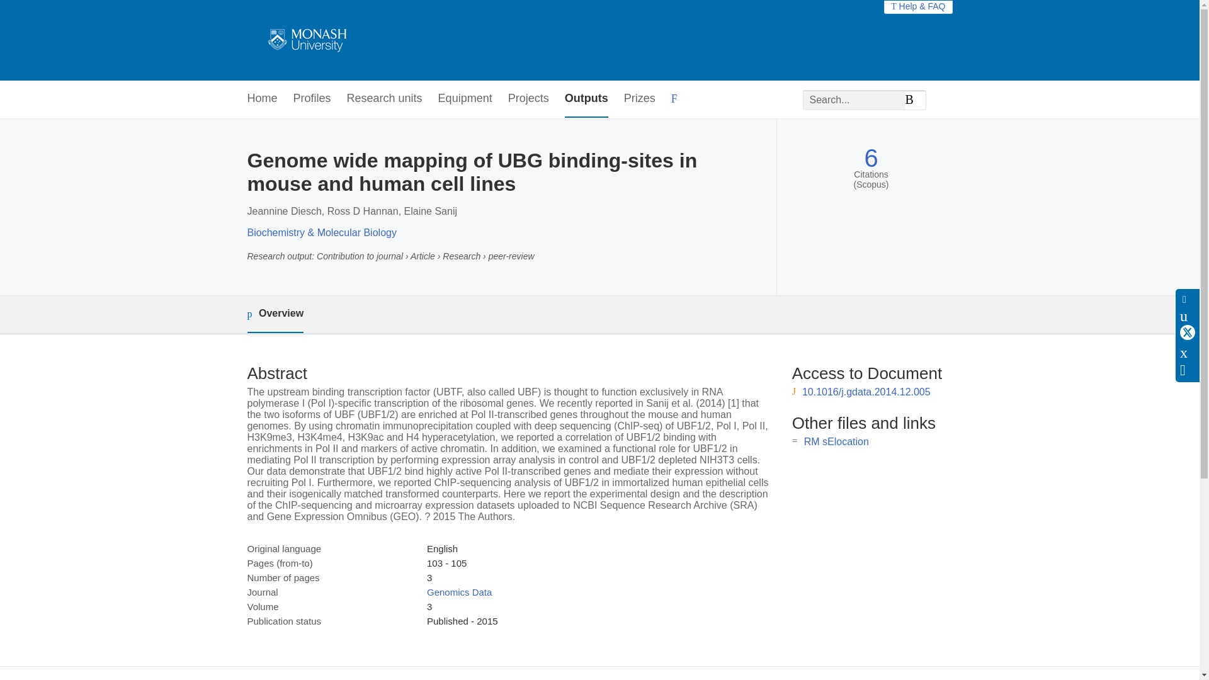  I want to click on Research units, so click(384, 99).